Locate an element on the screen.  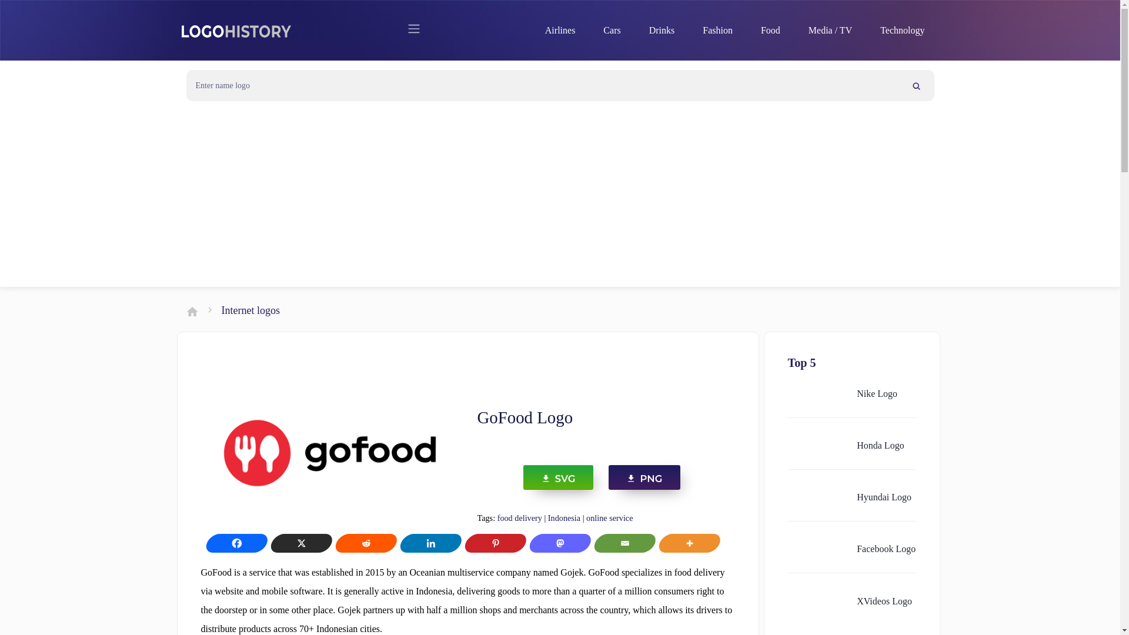
Airlines is located at coordinates (560, 31).